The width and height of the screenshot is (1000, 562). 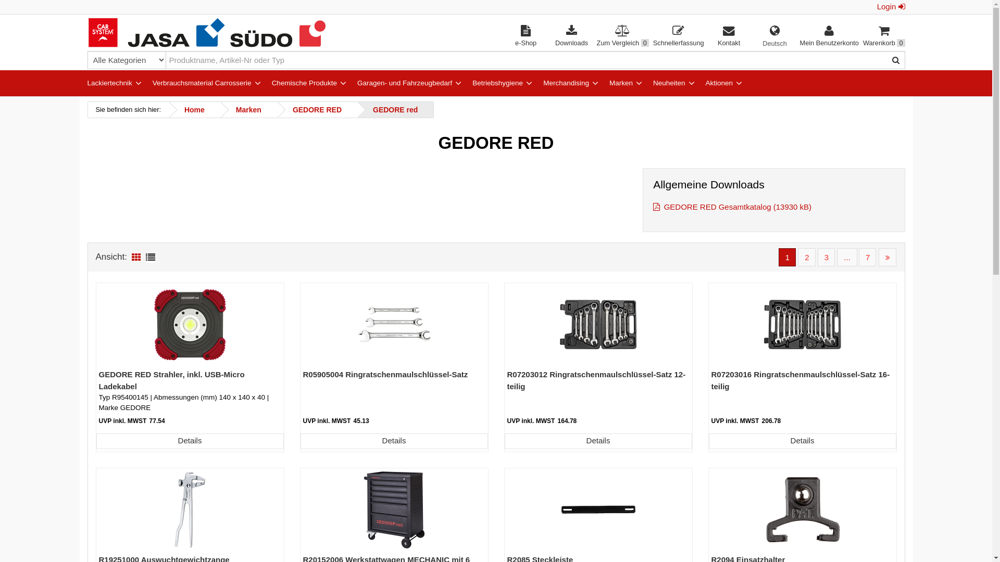 What do you see at coordinates (729, 36) in the screenshot?
I see `Kontakt` at bounding box center [729, 36].